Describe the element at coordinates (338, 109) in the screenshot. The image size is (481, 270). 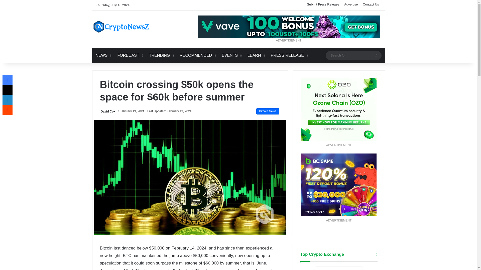
I see `OZO` at that location.